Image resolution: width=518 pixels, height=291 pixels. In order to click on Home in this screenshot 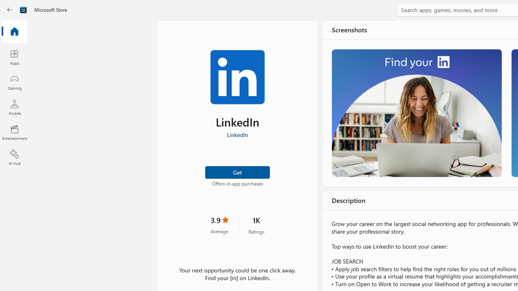, I will do `click(15, 32)`.